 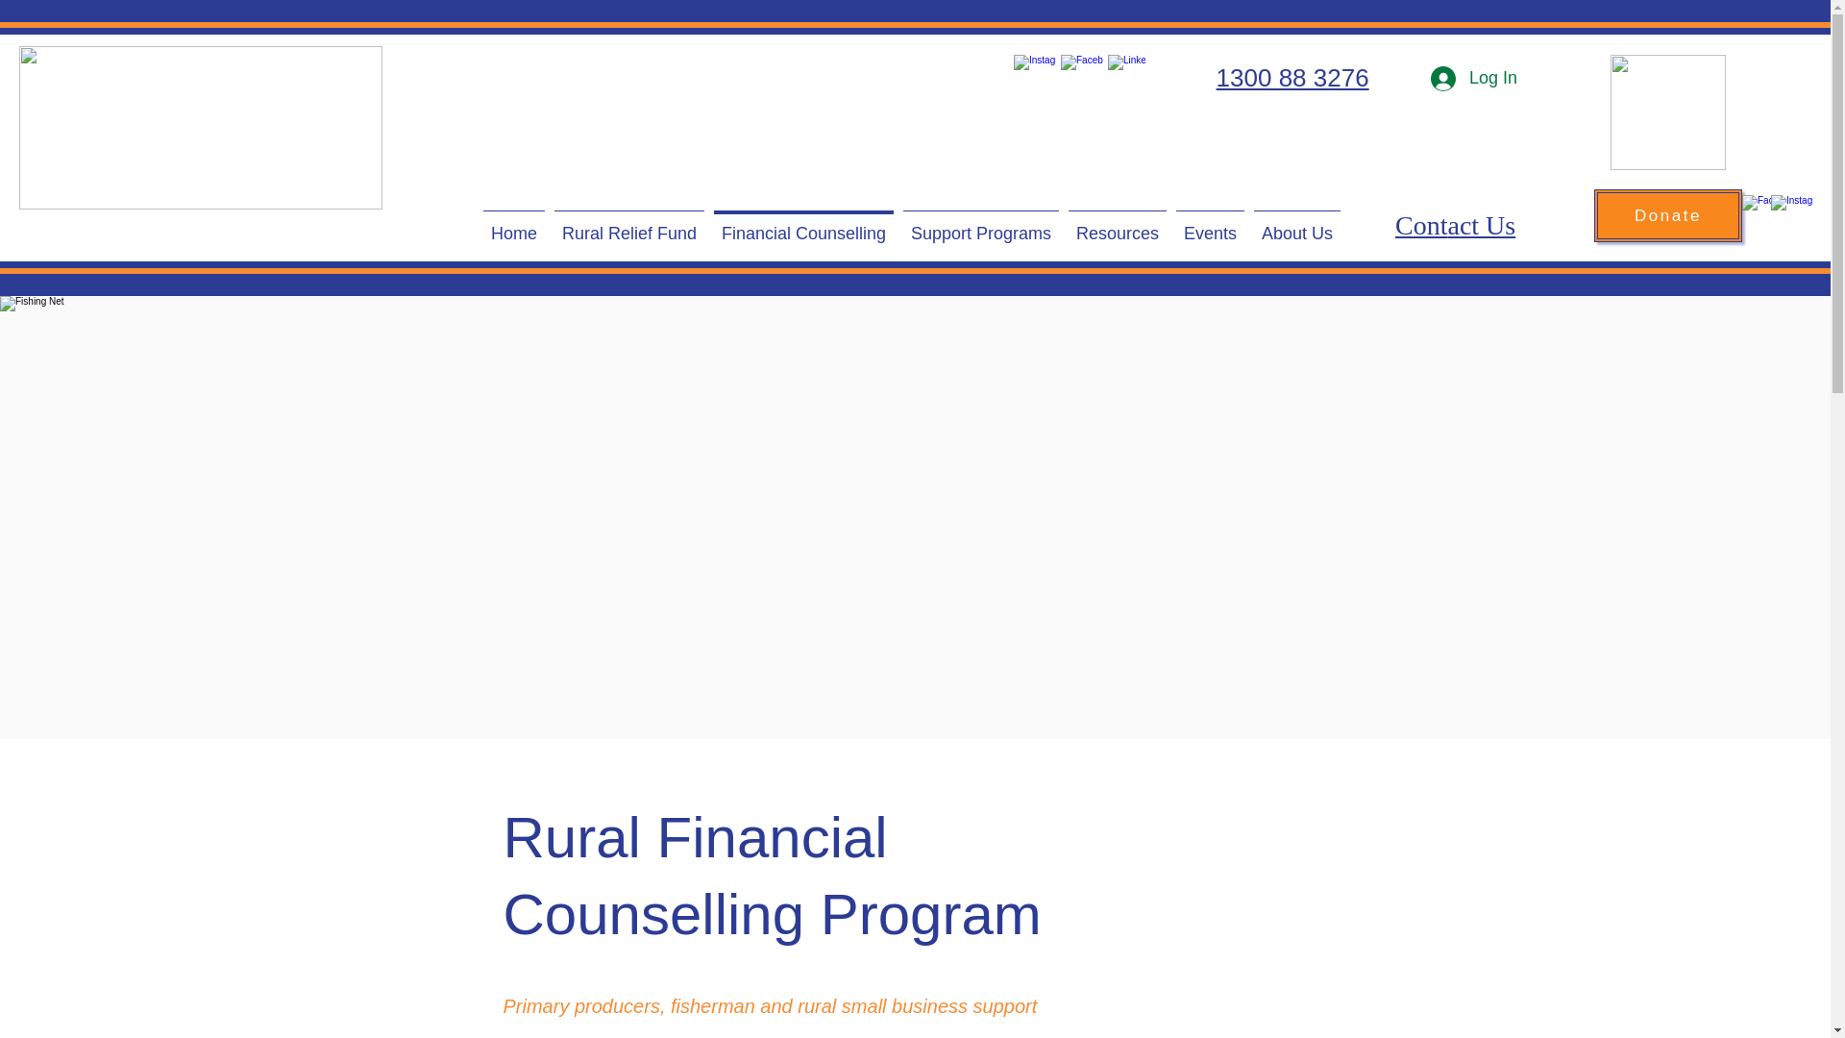 What do you see at coordinates (981, 225) in the screenshot?
I see `Support Programs` at bounding box center [981, 225].